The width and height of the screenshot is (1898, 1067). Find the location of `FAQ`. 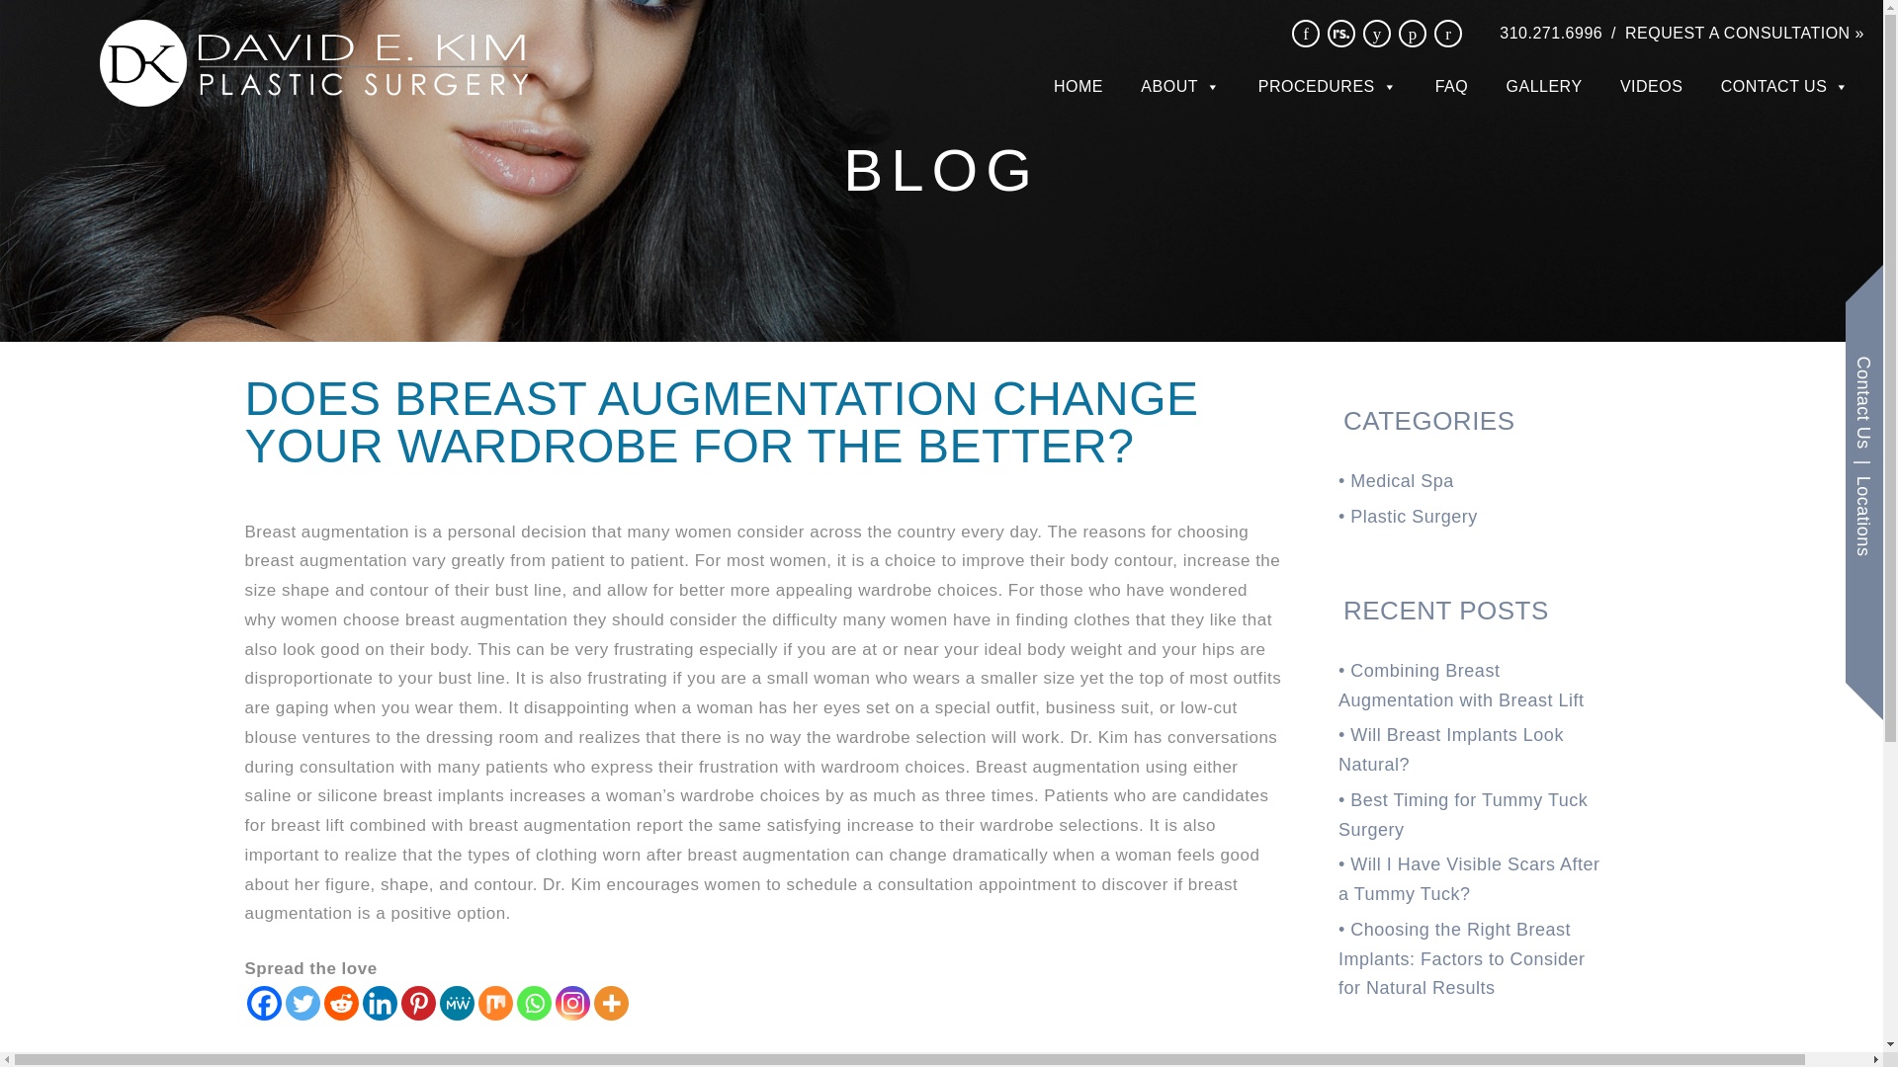

FAQ is located at coordinates (1451, 83).